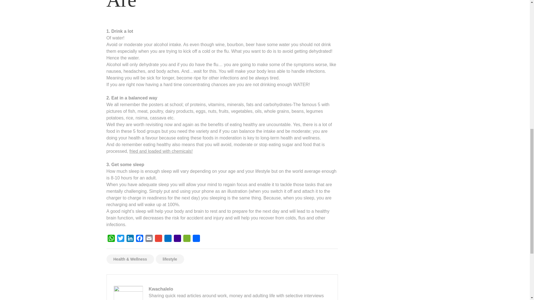 The image size is (534, 300). Describe the element at coordinates (167, 239) in the screenshot. I see `Outlook.com` at that location.